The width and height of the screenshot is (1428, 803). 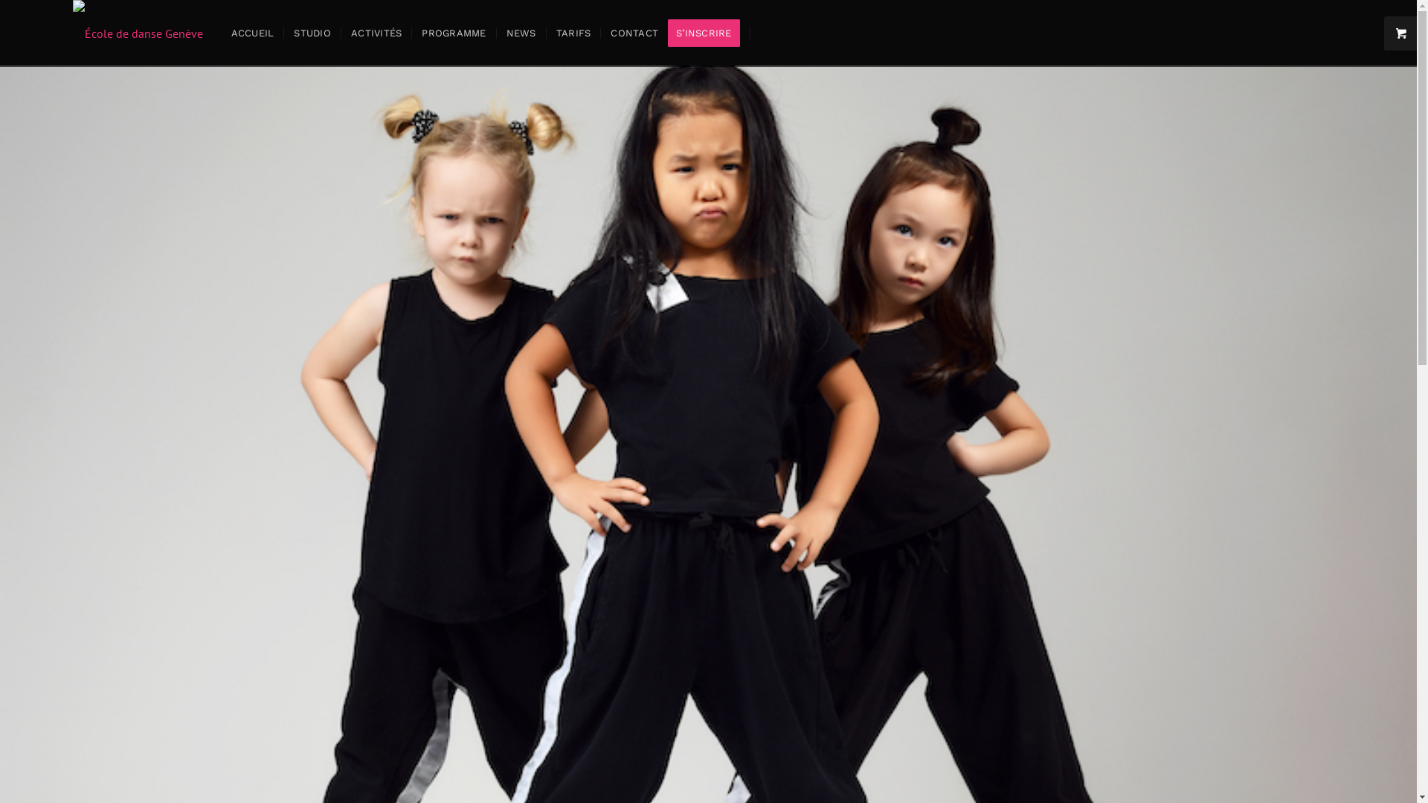 What do you see at coordinates (253, 33) in the screenshot?
I see `ACCUEIL` at bounding box center [253, 33].